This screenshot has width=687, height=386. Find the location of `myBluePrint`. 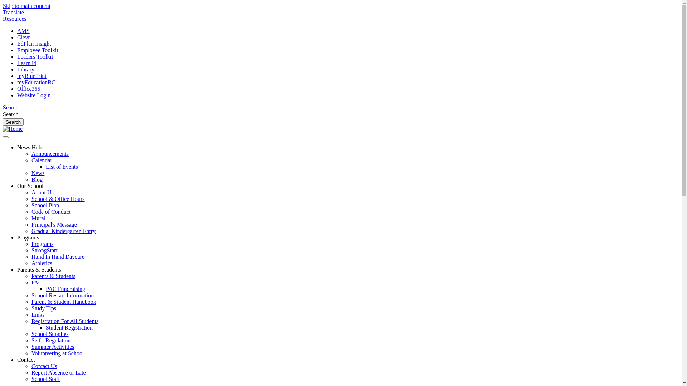

myBluePrint is located at coordinates (32, 76).